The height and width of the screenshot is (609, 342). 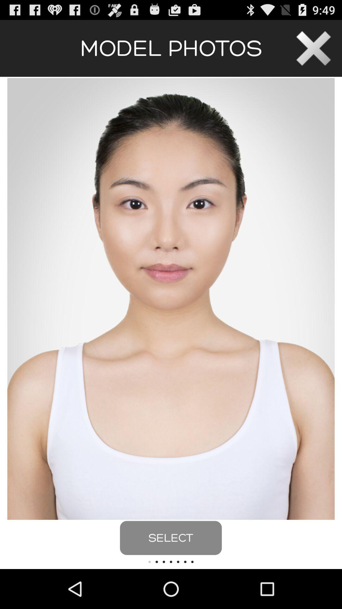 I want to click on jump to select item, so click(x=171, y=538).